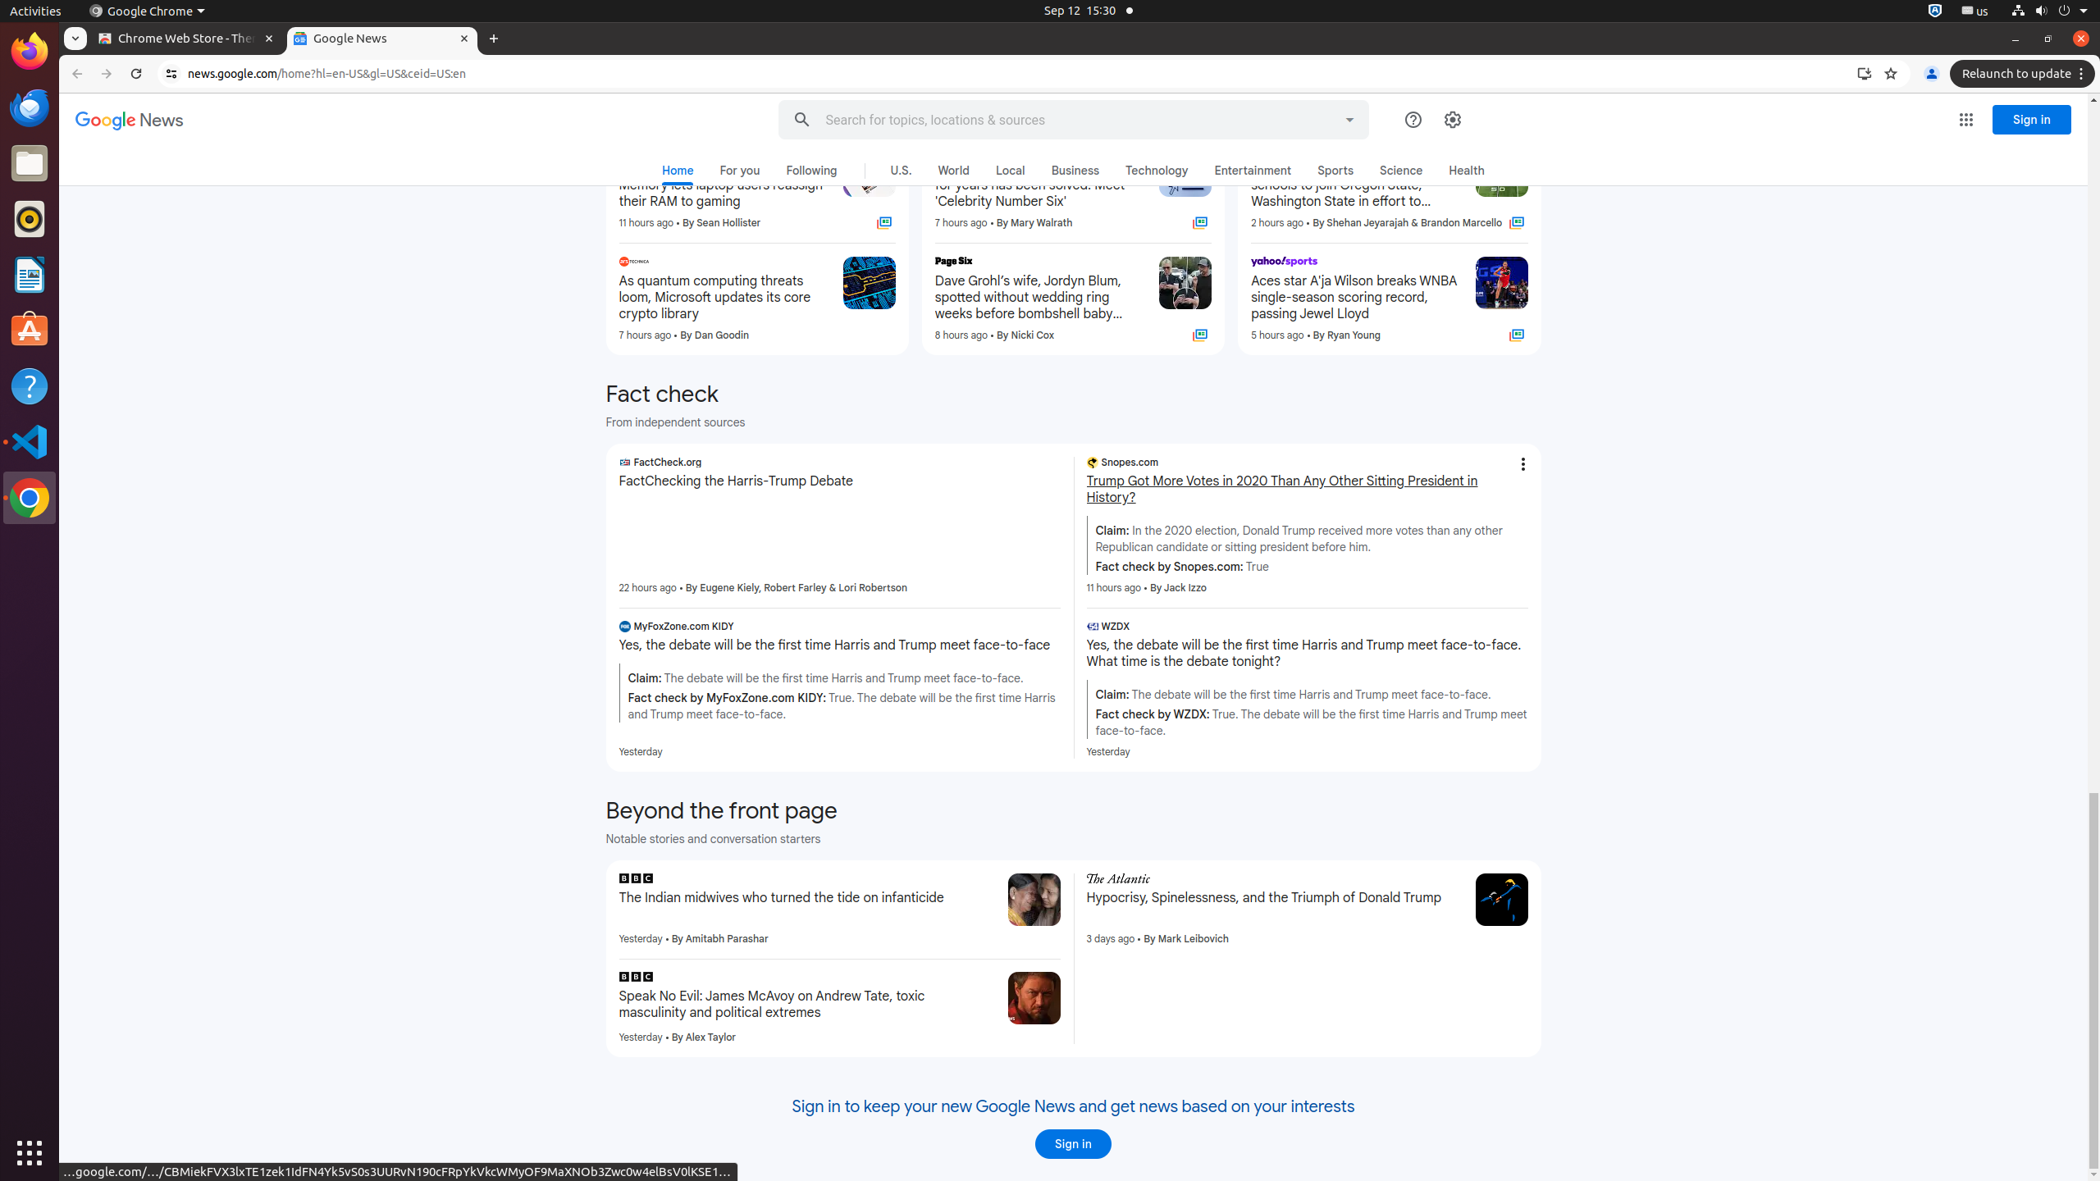 The width and height of the screenshot is (2100, 1181). I want to click on Google News - Memory usage - 40.9 MB, so click(382, 39).